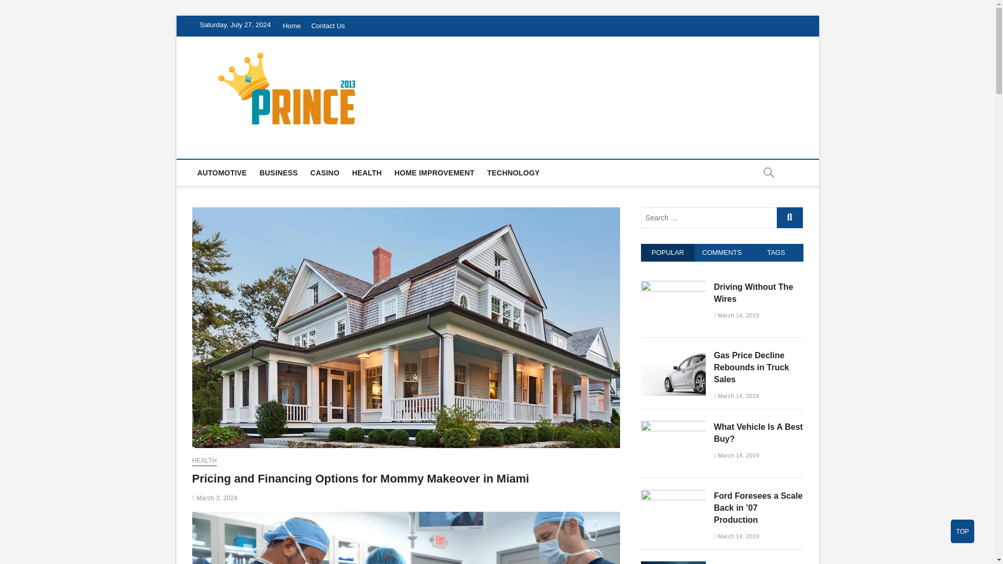 The width and height of the screenshot is (1003, 564). What do you see at coordinates (291, 26) in the screenshot?
I see `Home` at bounding box center [291, 26].